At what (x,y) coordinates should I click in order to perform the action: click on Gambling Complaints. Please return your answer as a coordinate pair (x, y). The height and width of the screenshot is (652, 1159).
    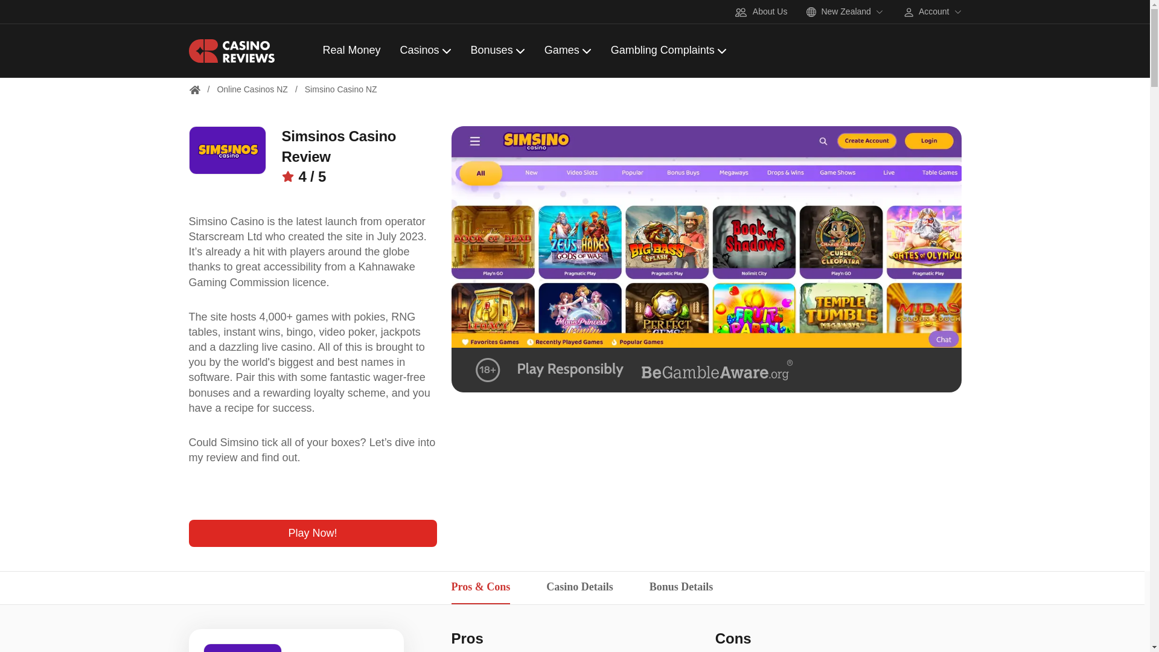
    Looking at the image, I should click on (668, 51).